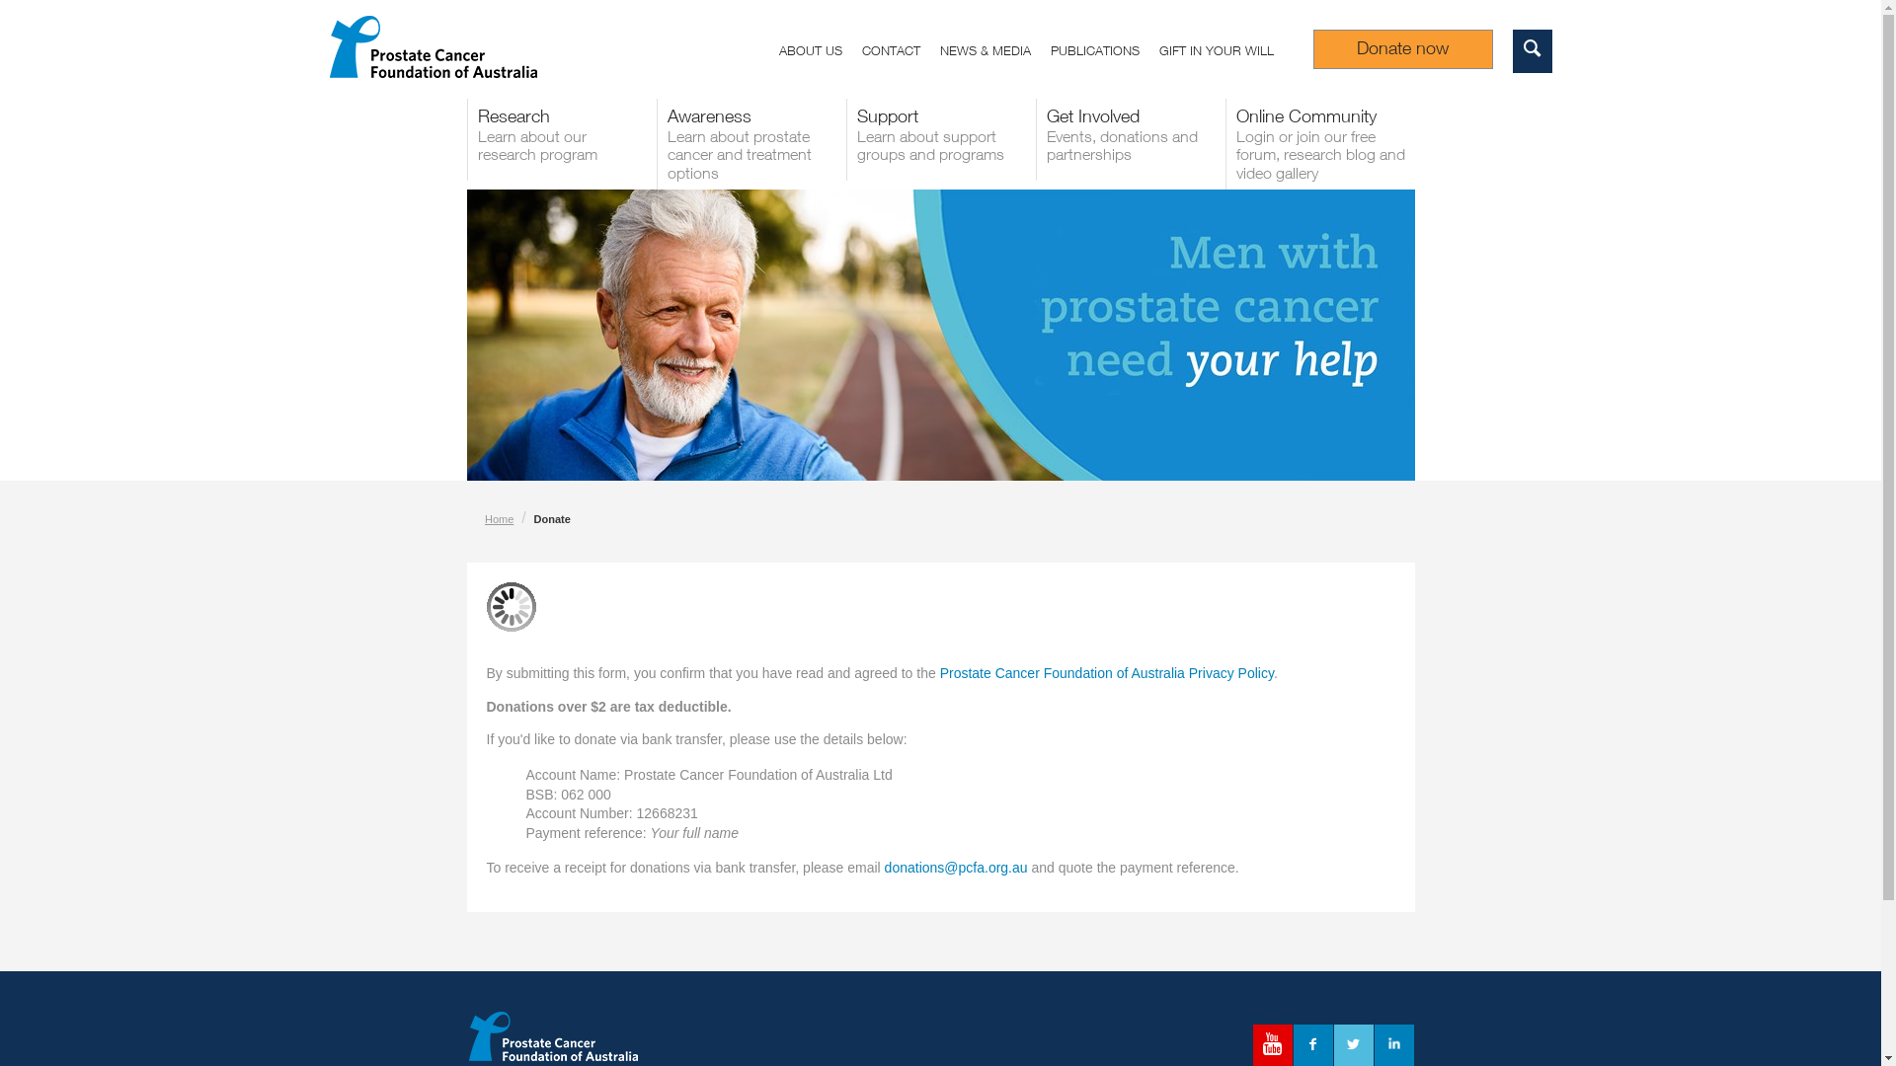 The height and width of the screenshot is (1066, 1896). What do you see at coordinates (995, 53) in the screenshot?
I see `NEWS & MEDIA` at bounding box center [995, 53].